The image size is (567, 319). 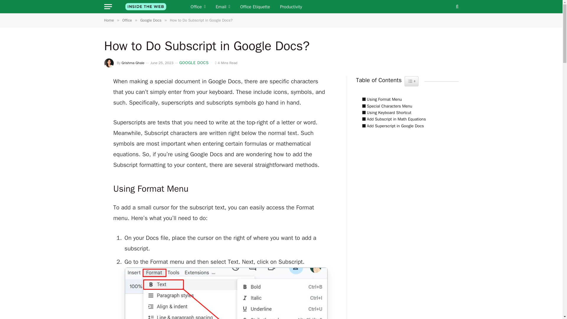 I want to click on Special Characters Menu, so click(x=385, y=106).